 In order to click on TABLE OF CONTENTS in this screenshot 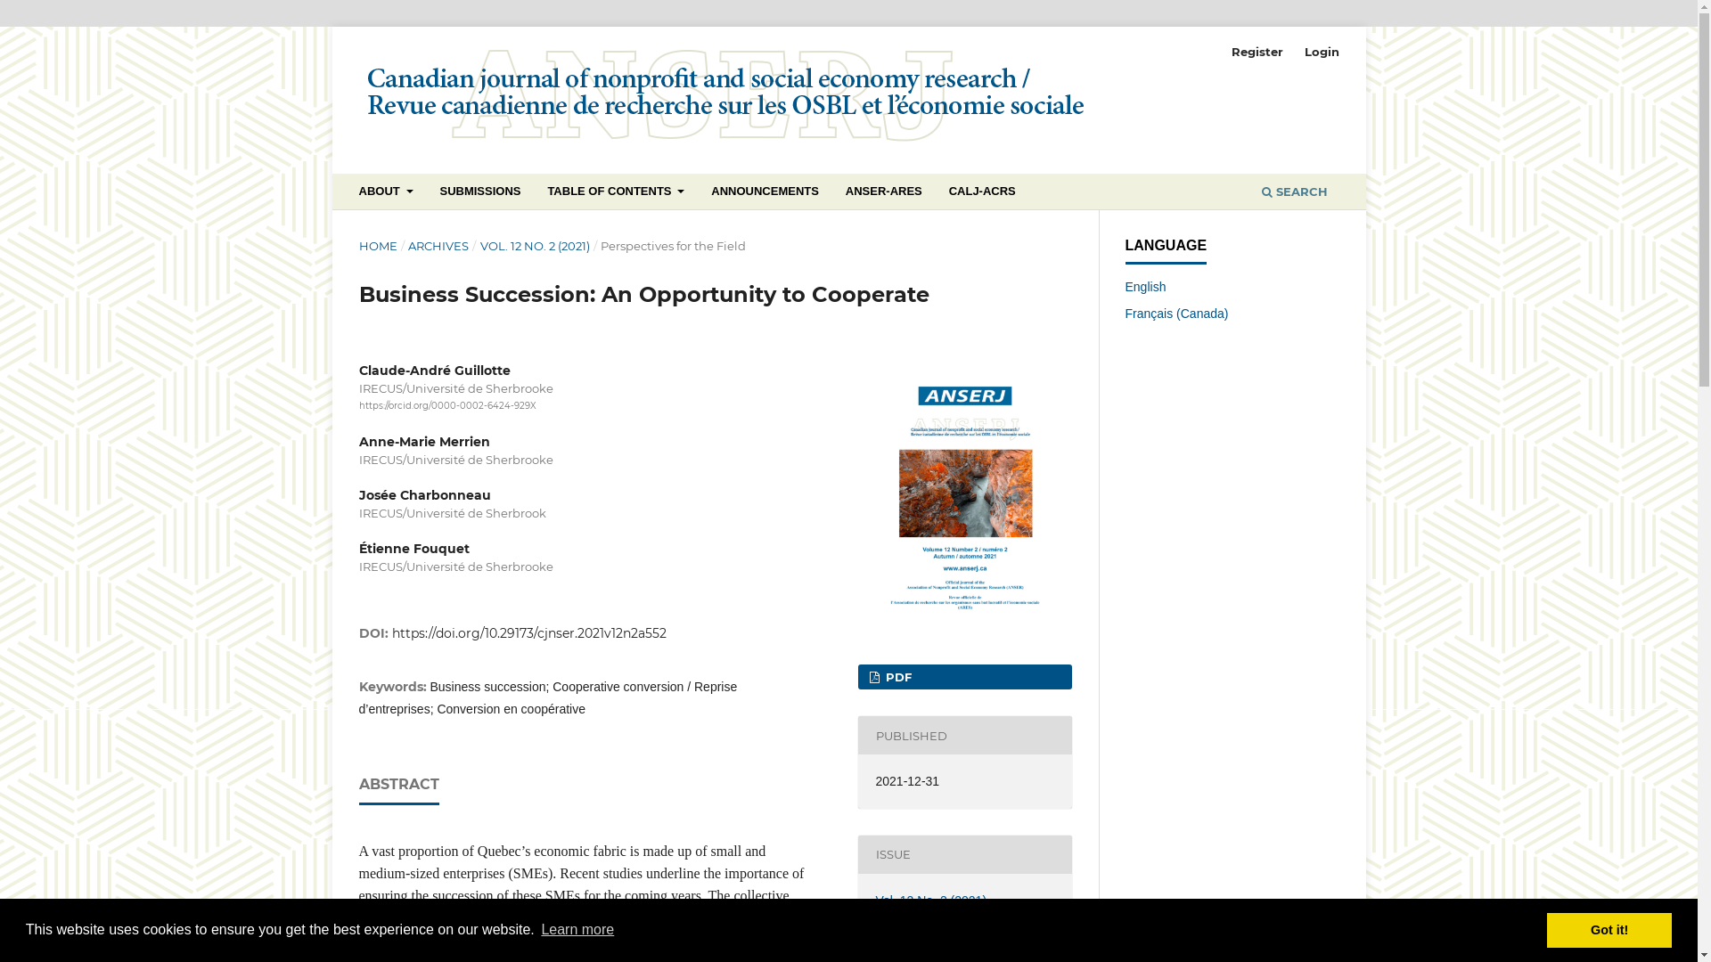, I will do `click(617, 194)`.